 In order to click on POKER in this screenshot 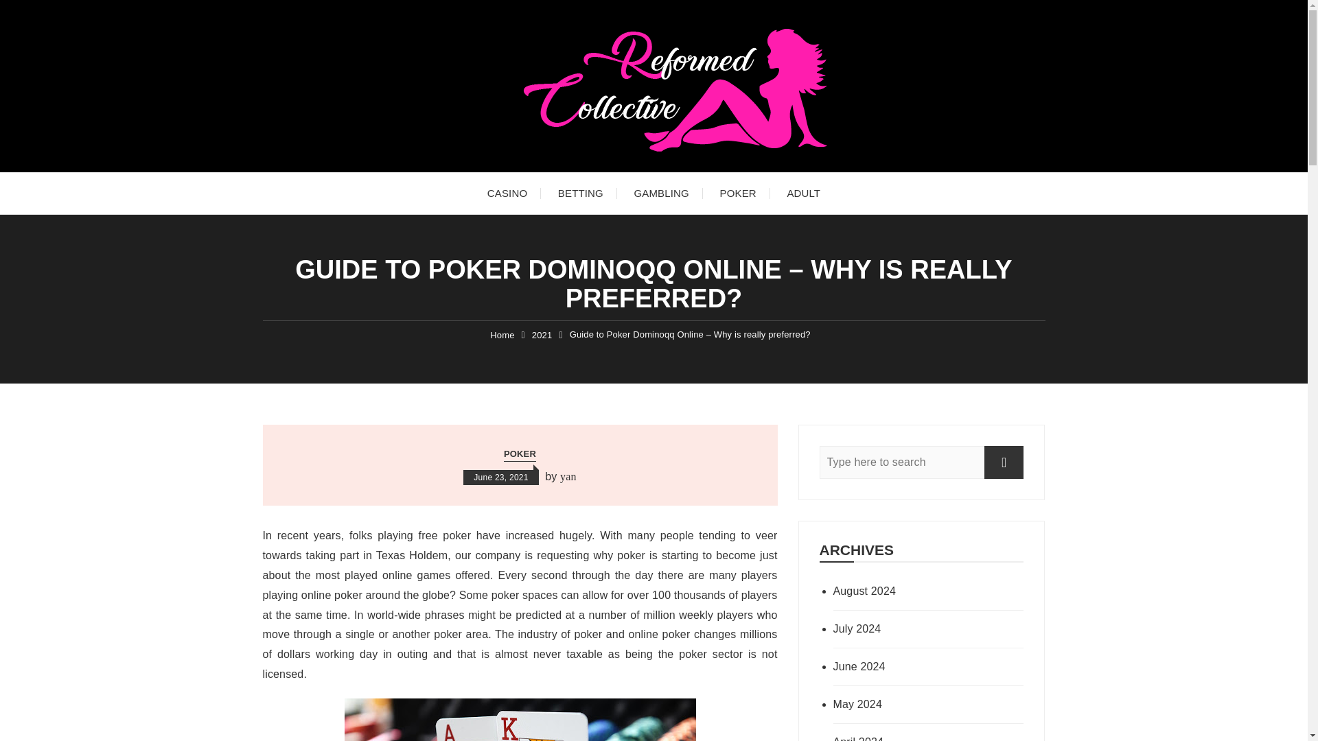, I will do `click(520, 454)`.